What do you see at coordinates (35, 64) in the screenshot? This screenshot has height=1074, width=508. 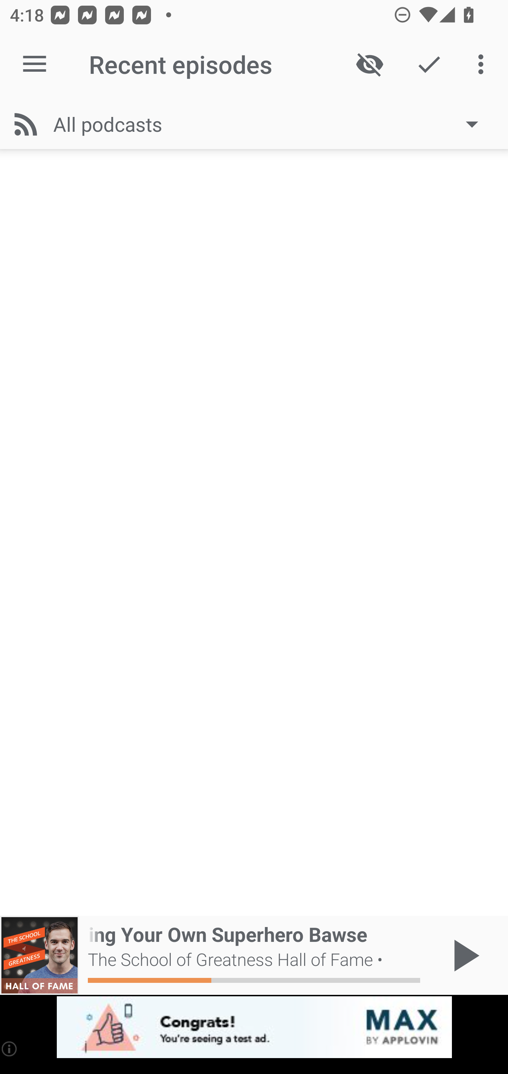 I see `Open navigation sidebar` at bounding box center [35, 64].